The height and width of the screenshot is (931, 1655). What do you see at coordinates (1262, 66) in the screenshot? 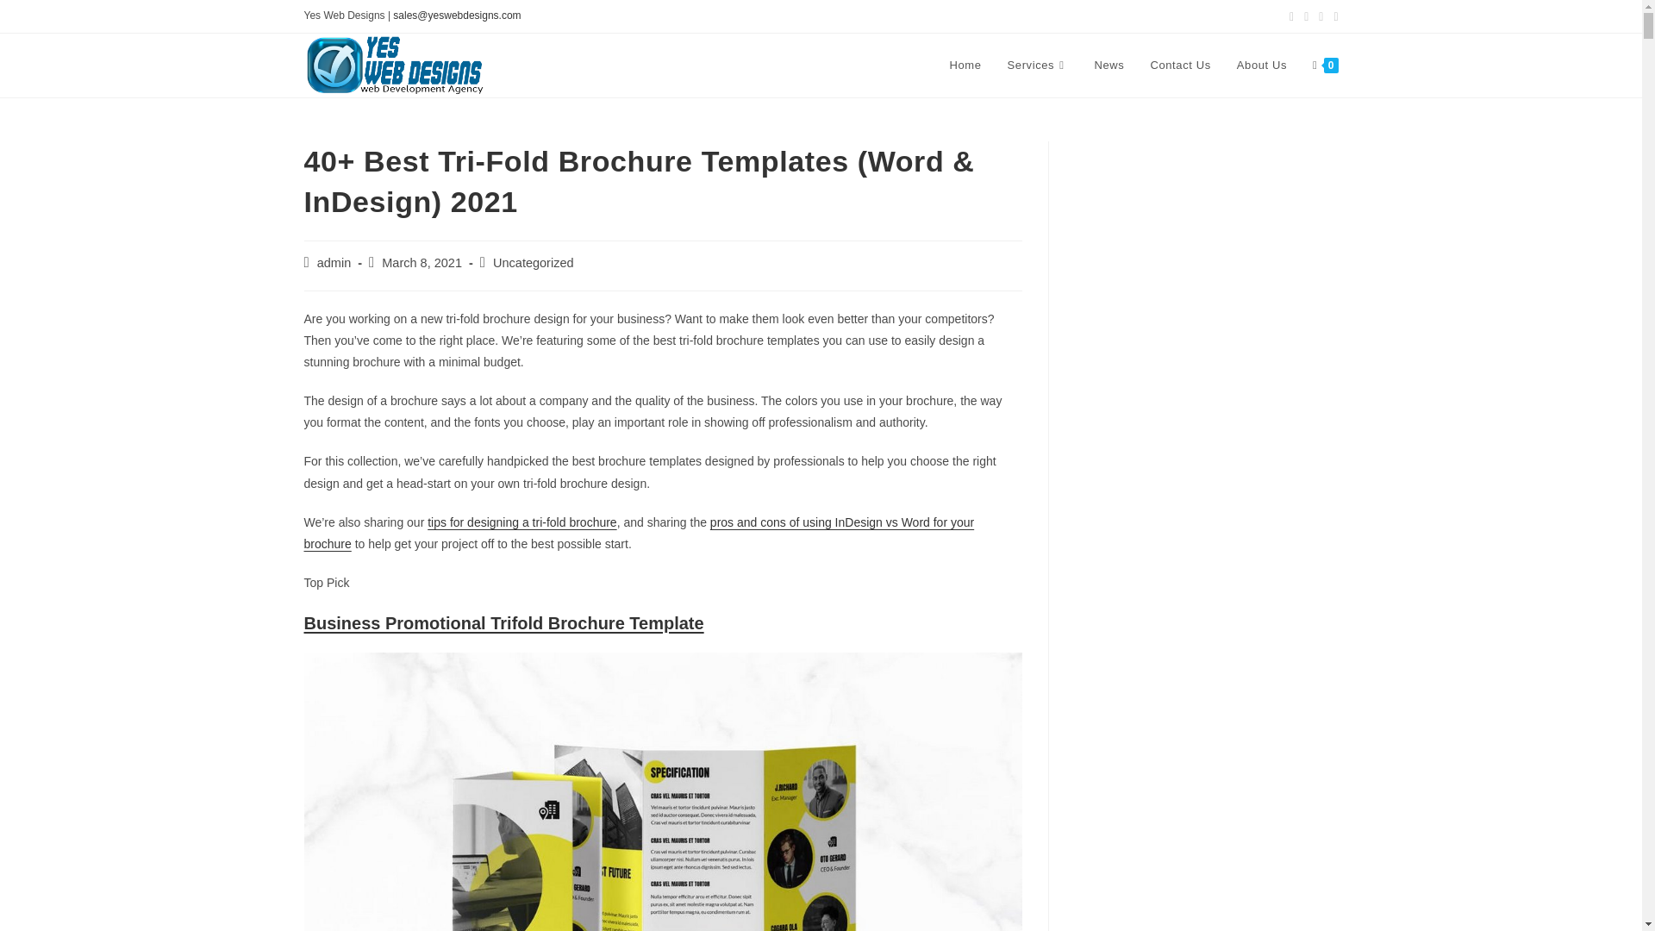
I see `About Us` at bounding box center [1262, 66].